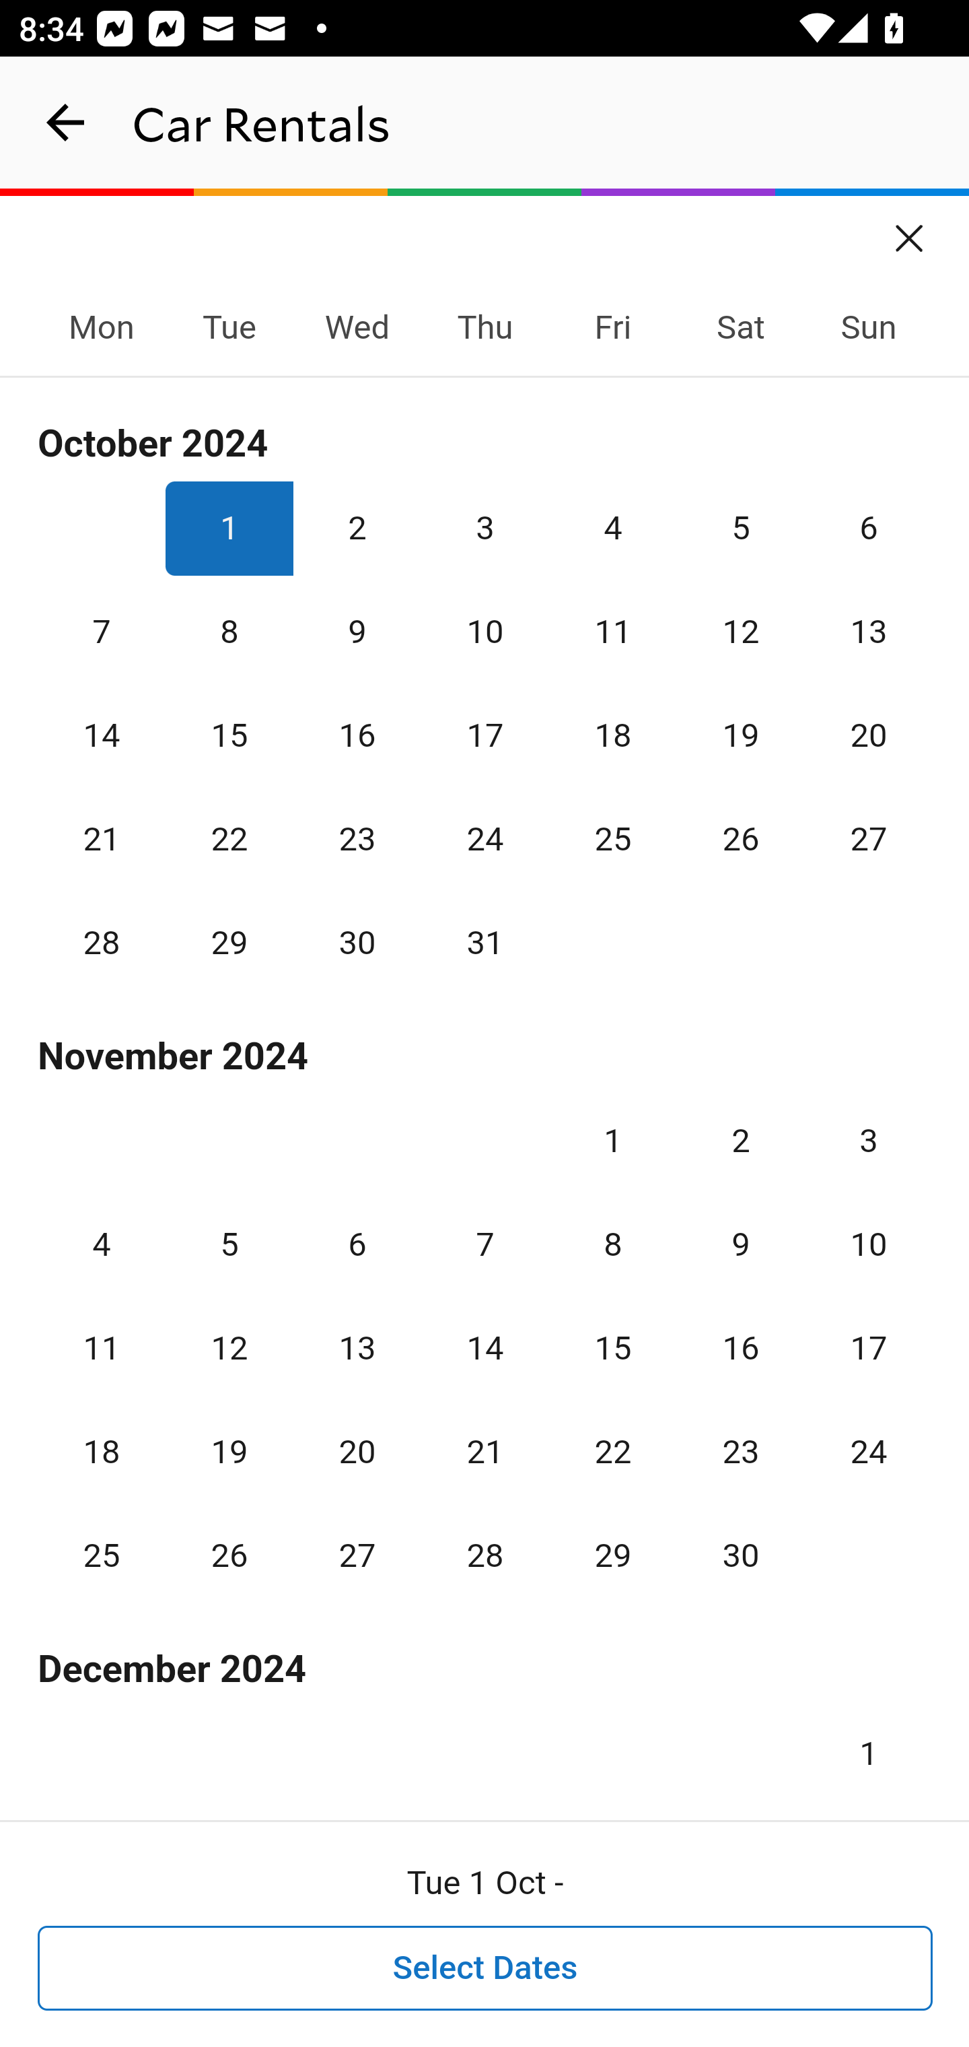  I want to click on 2 November 2024, so click(740, 1141).